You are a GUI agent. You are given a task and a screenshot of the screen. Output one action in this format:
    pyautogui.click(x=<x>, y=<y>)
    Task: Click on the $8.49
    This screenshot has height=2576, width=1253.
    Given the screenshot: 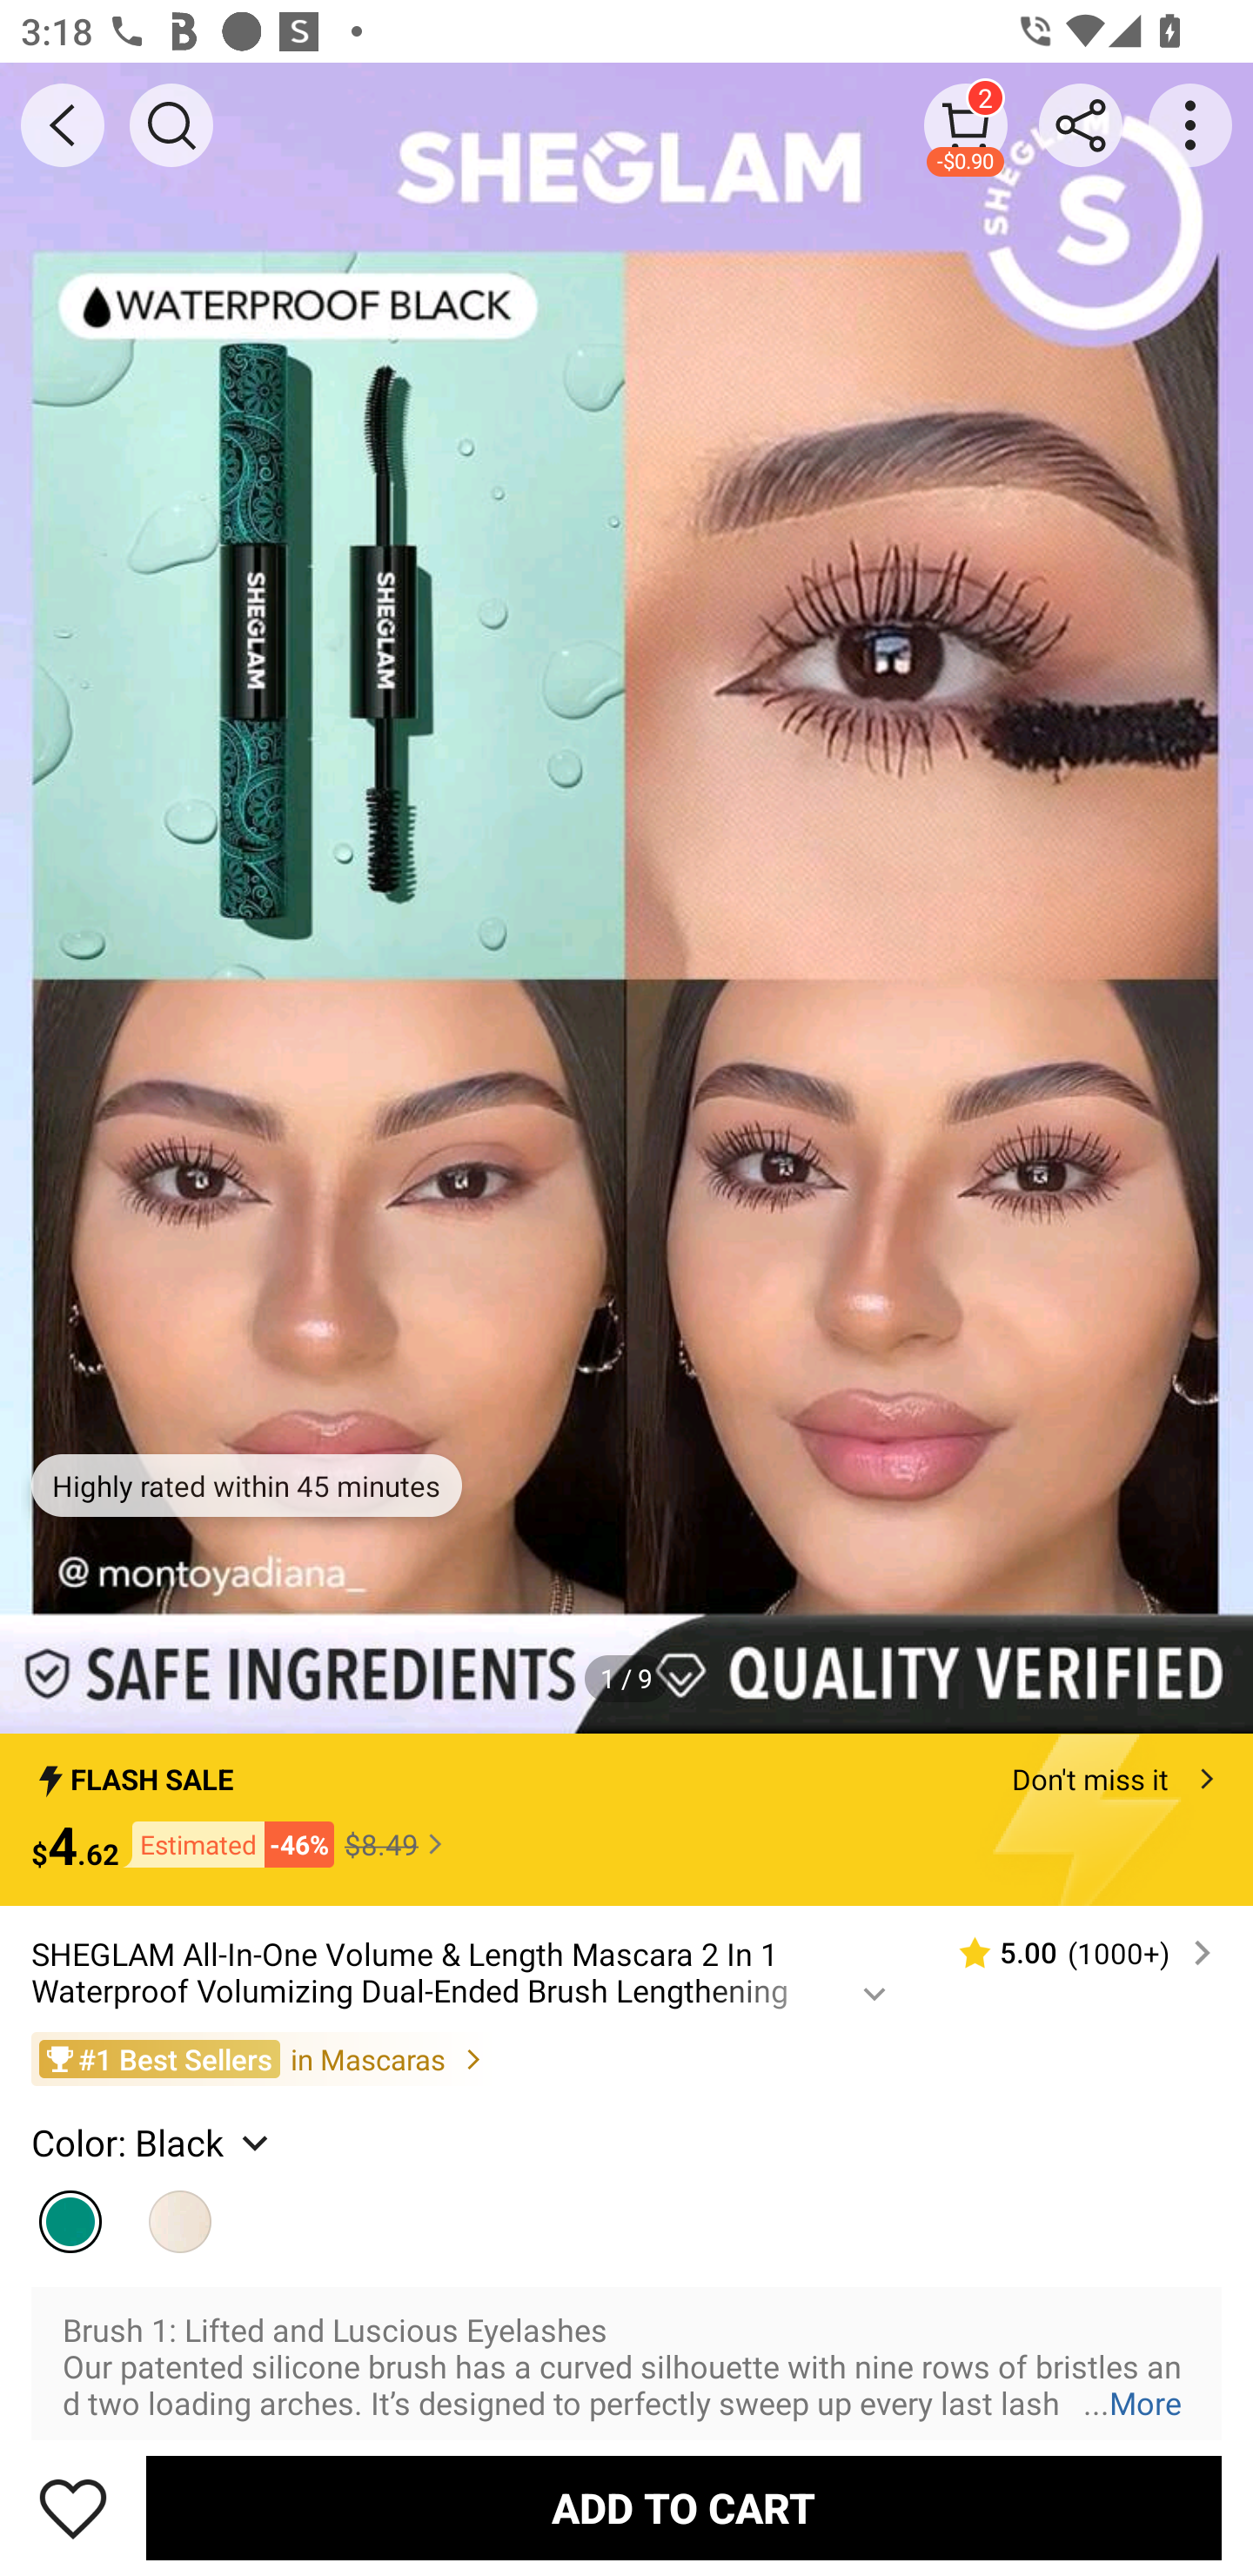 What is the action you would take?
    pyautogui.click(x=397, y=1843)
    